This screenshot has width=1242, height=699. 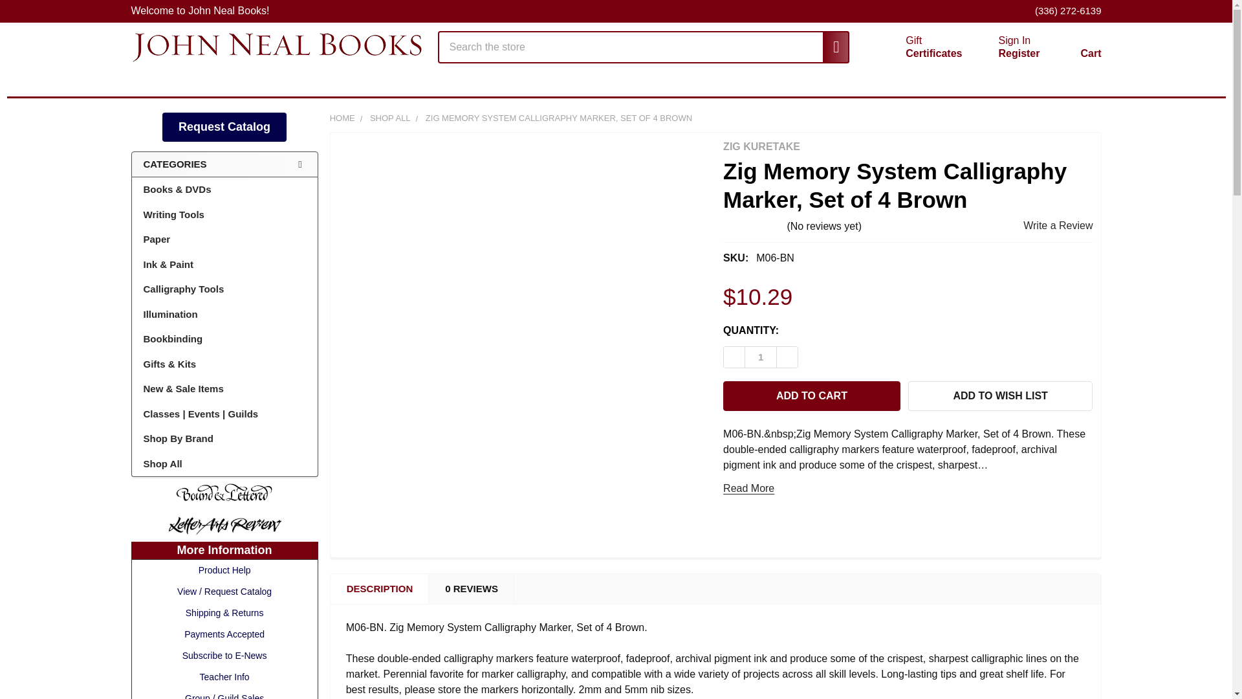 I want to click on Cart, so click(x=1014, y=40).